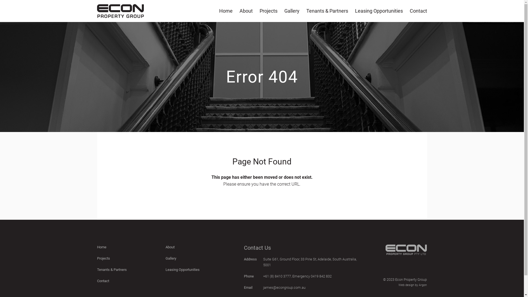 Image resolution: width=528 pixels, height=297 pixels. I want to click on Tenants & Partners, so click(327, 11).